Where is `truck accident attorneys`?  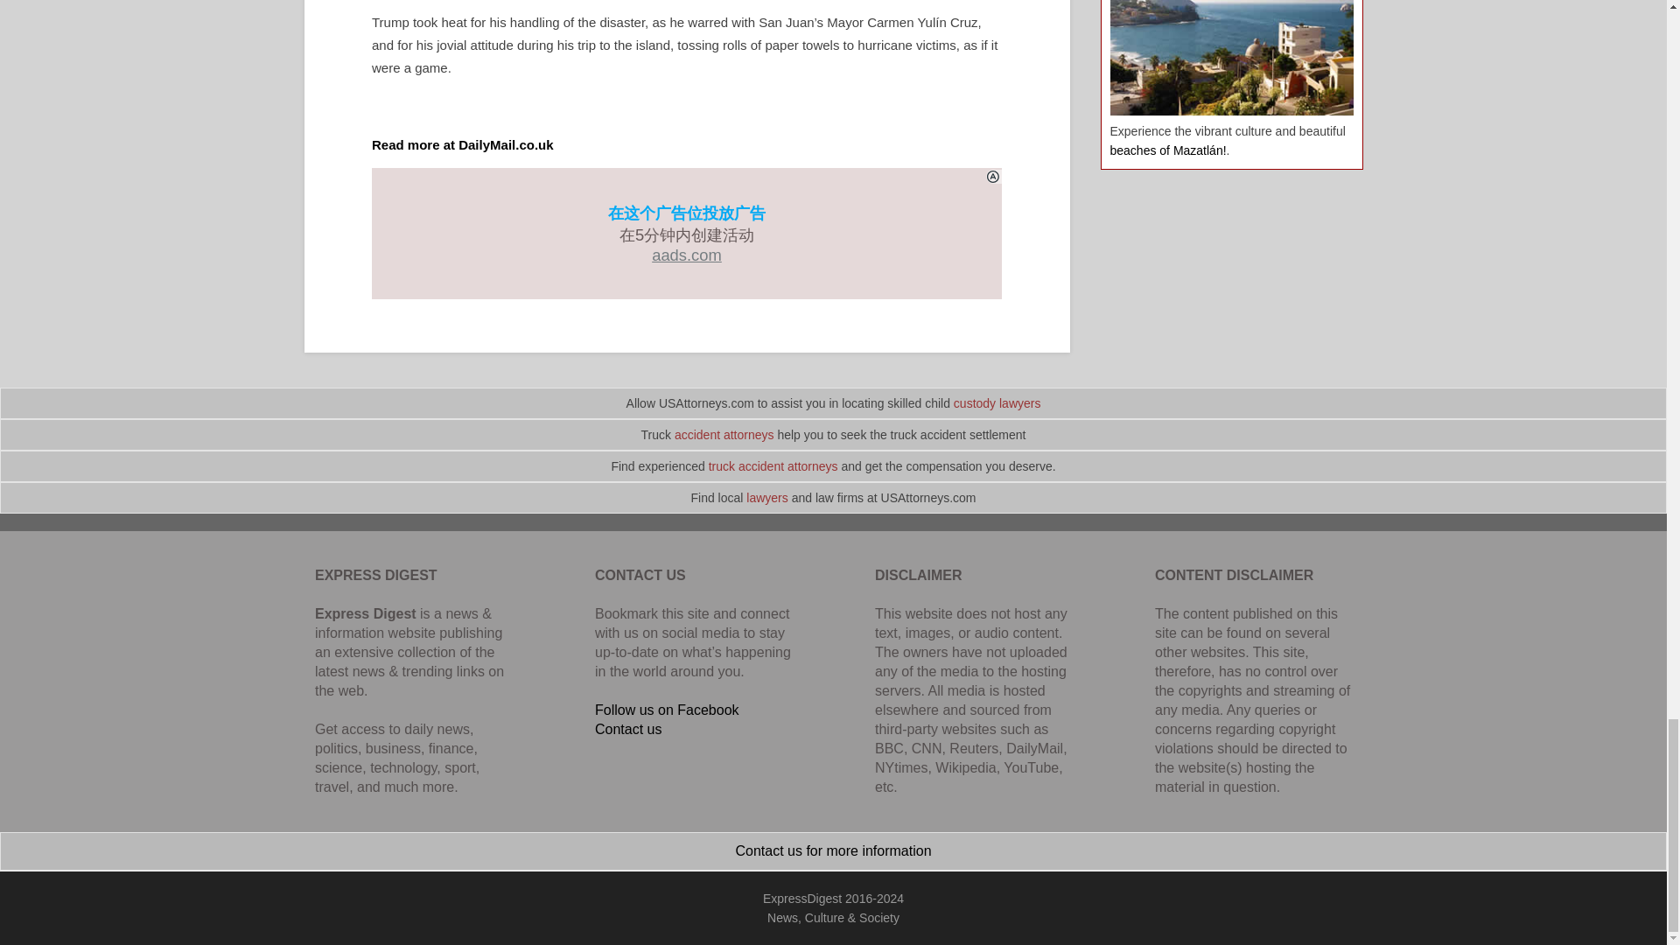 truck accident attorneys is located at coordinates (773, 465).